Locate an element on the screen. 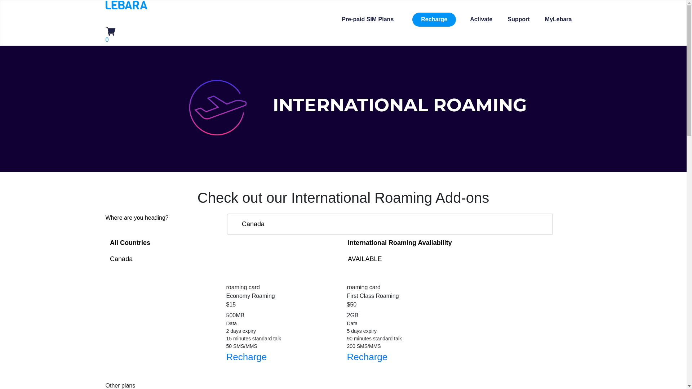  Support is located at coordinates (518, 19).